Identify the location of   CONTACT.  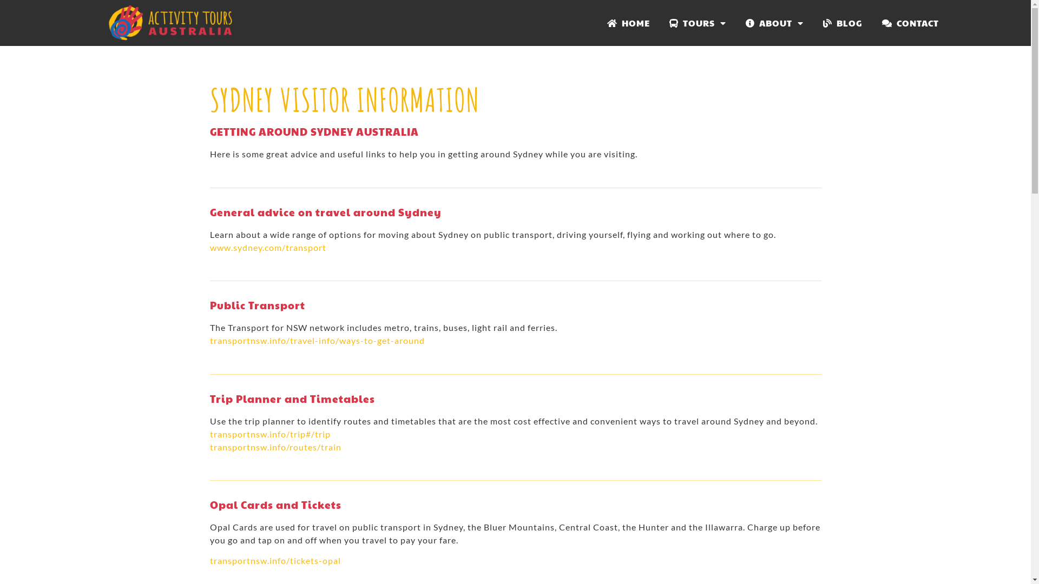
(910, 23).